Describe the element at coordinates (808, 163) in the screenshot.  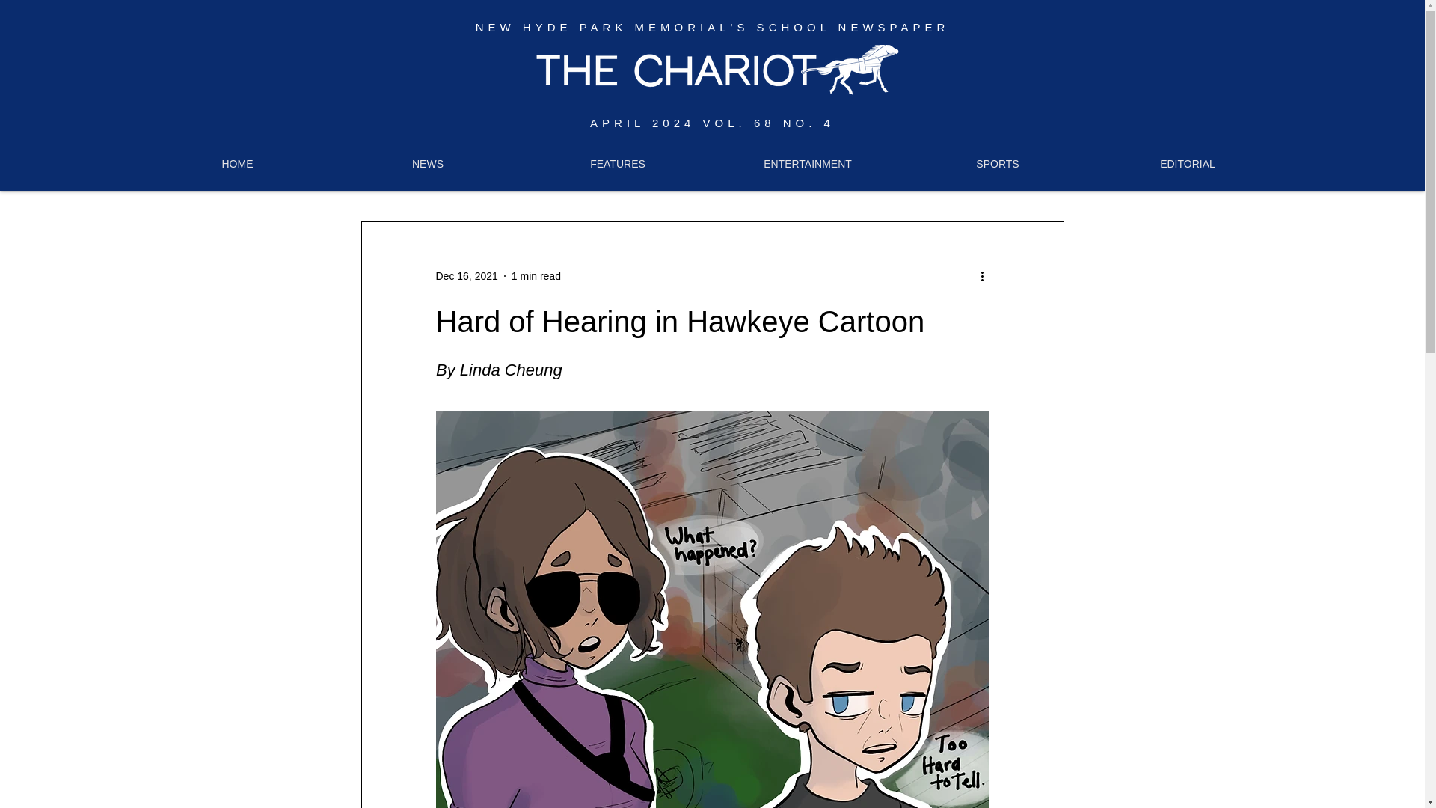
I see `ENTERTAINMENT` at that location.